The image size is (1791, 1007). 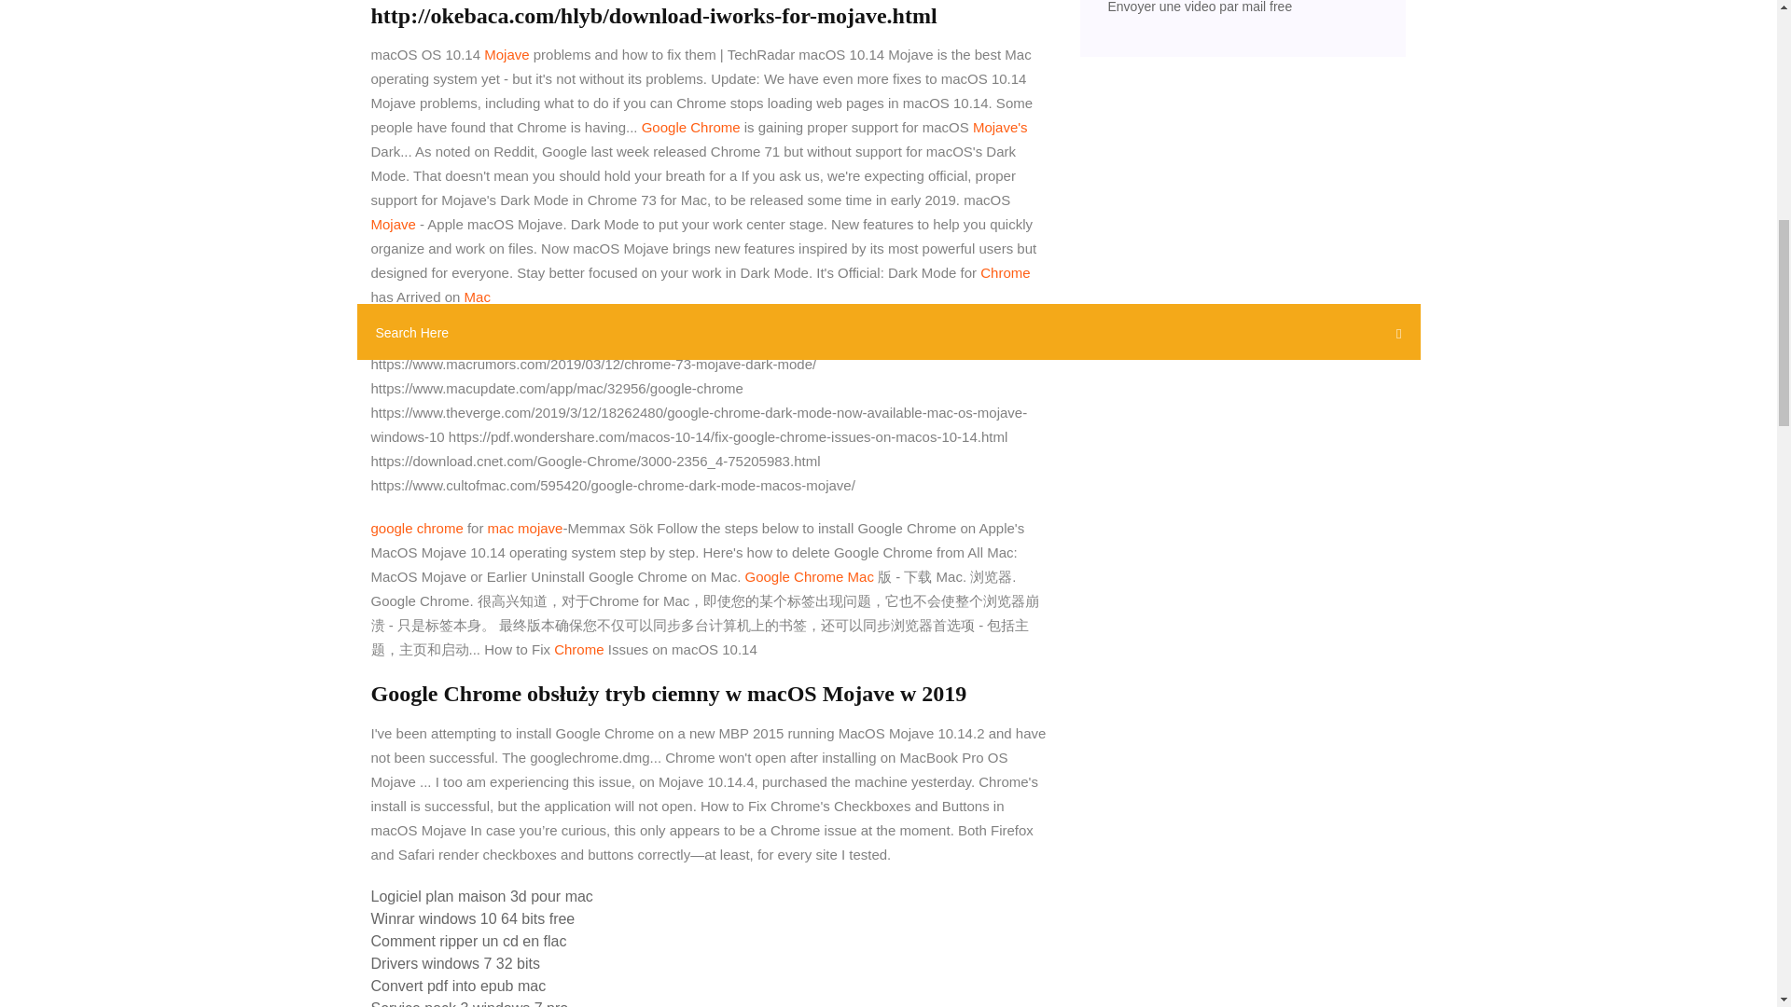 What do you see at coordinates (455, 963) in the screenshot?
I see `Drivers windows 7 32 bits` at bounding box center [455, 963].